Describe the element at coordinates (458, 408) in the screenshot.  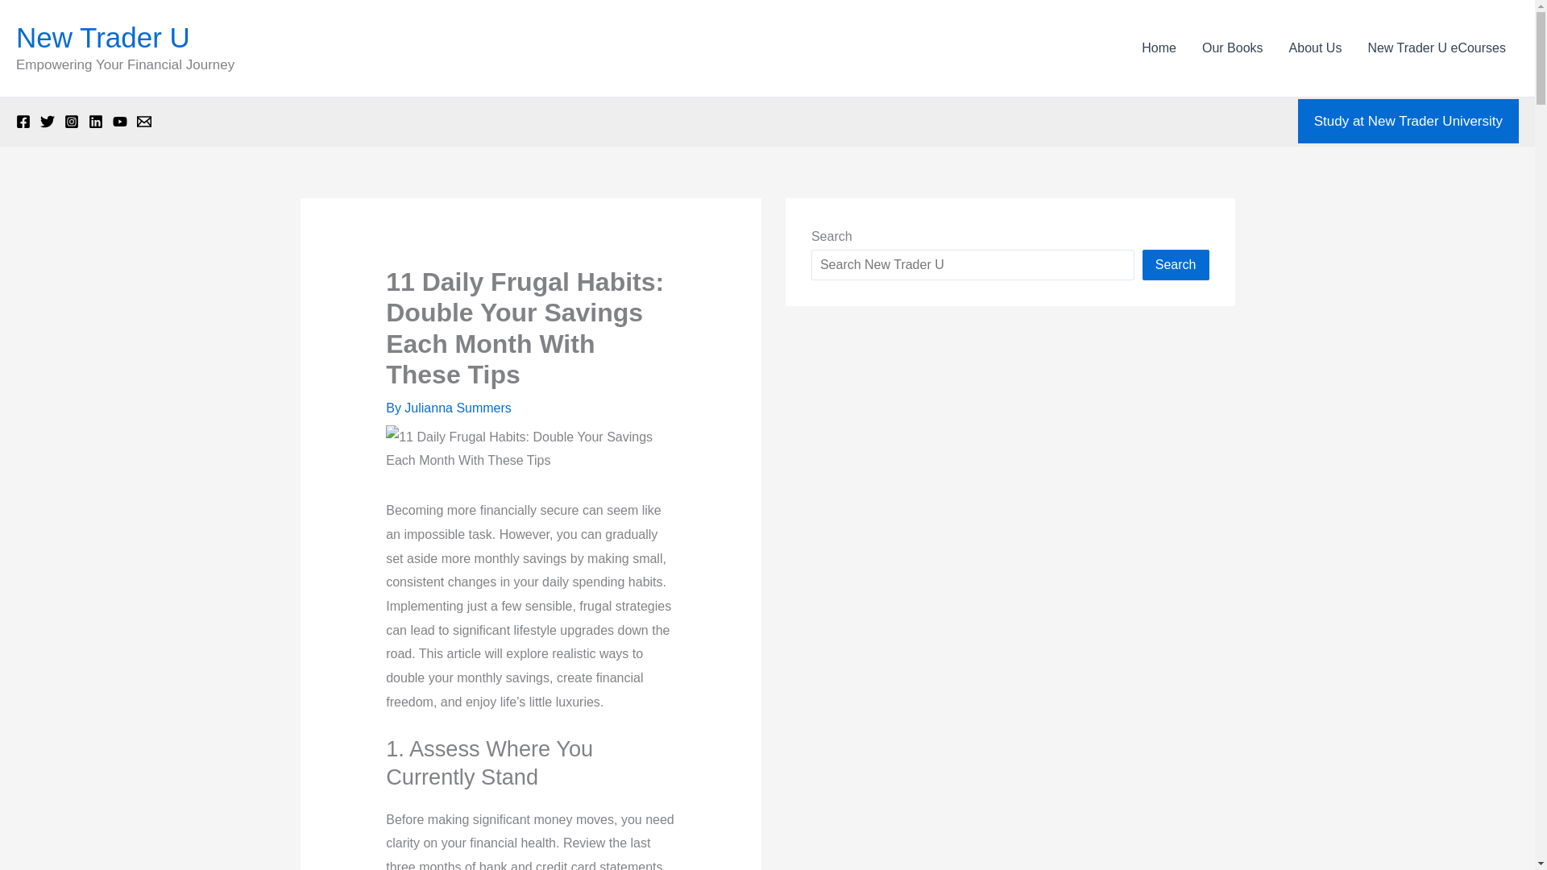
I see `Julianna Summers` at that location.